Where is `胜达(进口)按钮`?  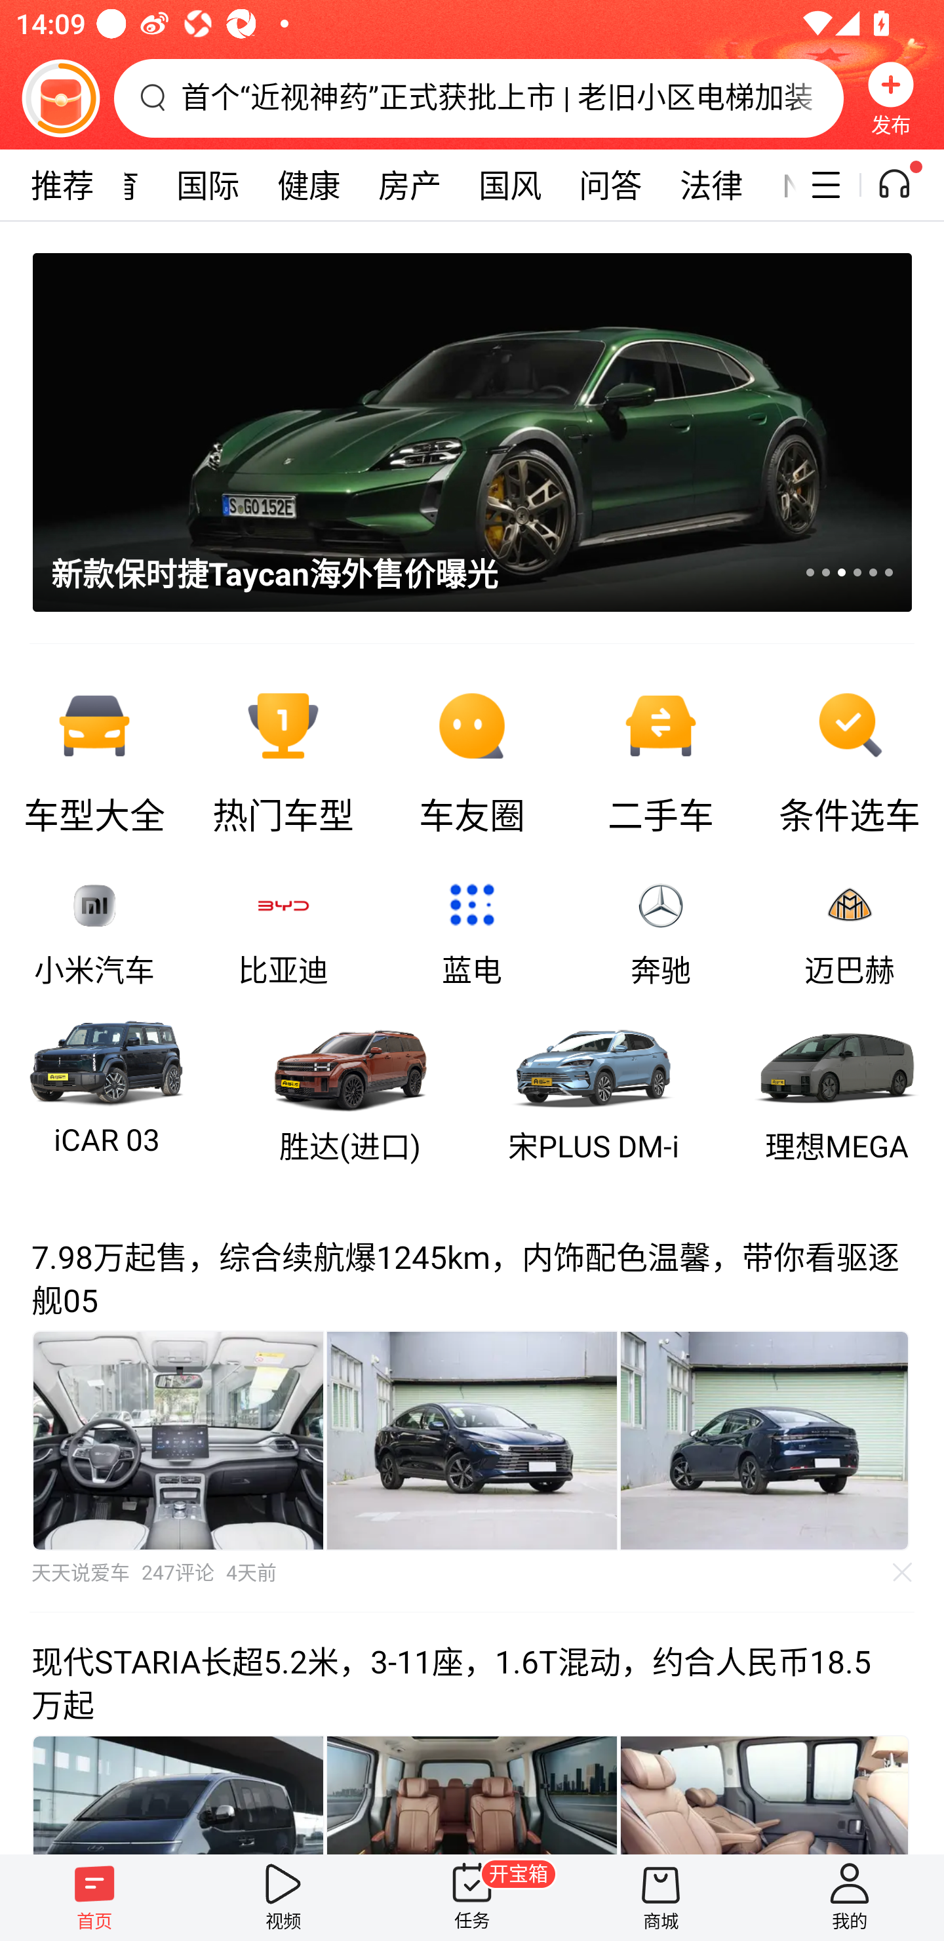
胜达(进口)按钮 is located at coordinates (350, 1090).